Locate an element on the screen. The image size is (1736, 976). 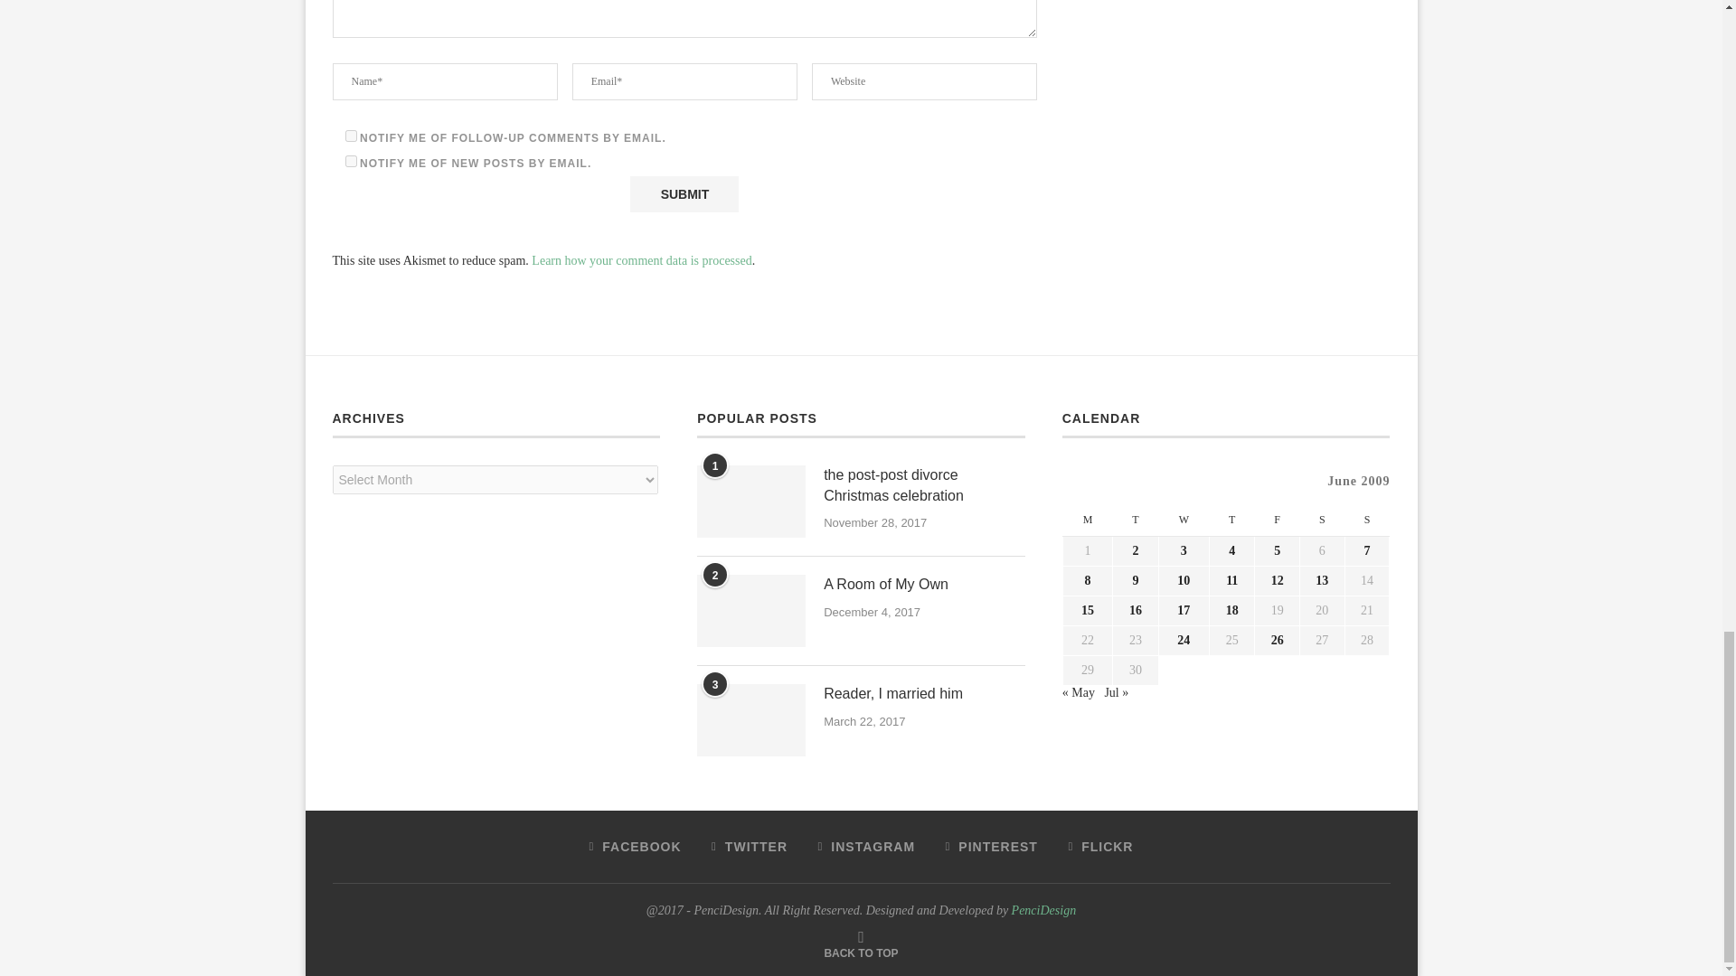
subscribe is located at coordinates (351, 161).